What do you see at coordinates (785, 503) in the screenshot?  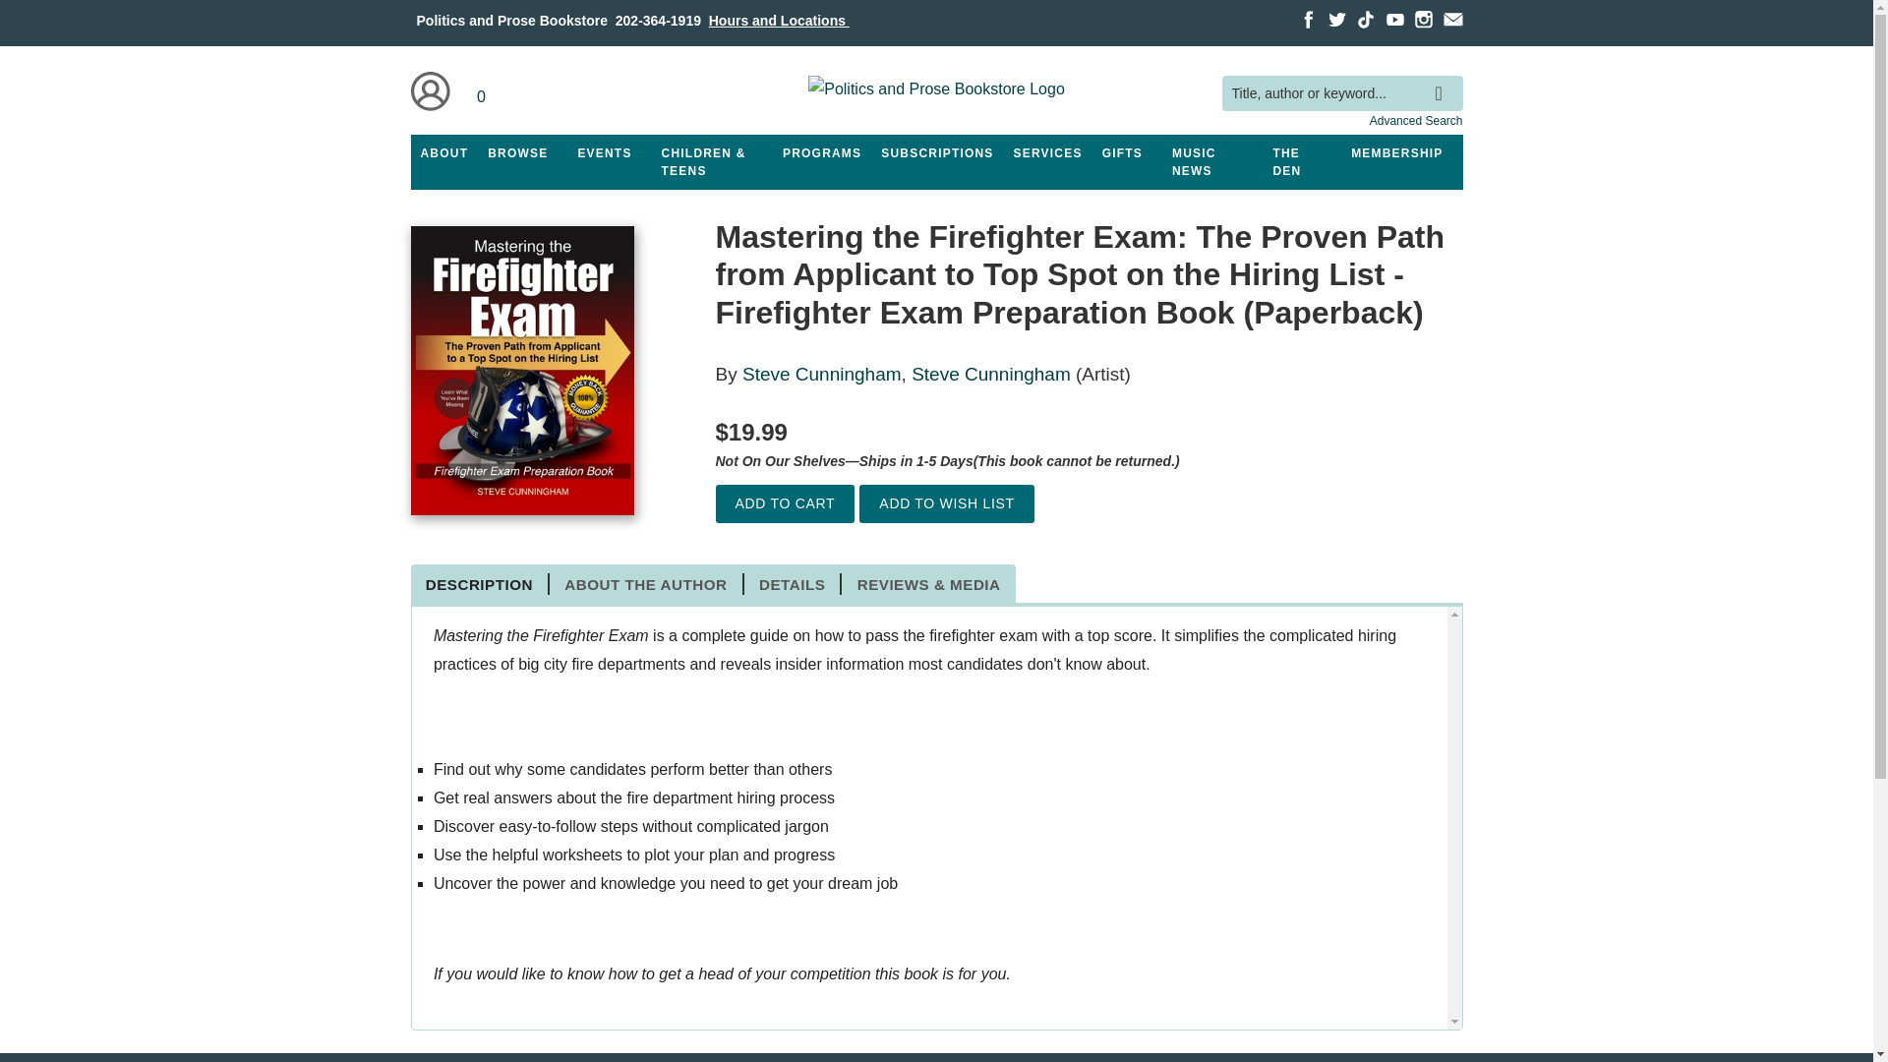 I see `Add to Cart` at bounding box center [785, 503].